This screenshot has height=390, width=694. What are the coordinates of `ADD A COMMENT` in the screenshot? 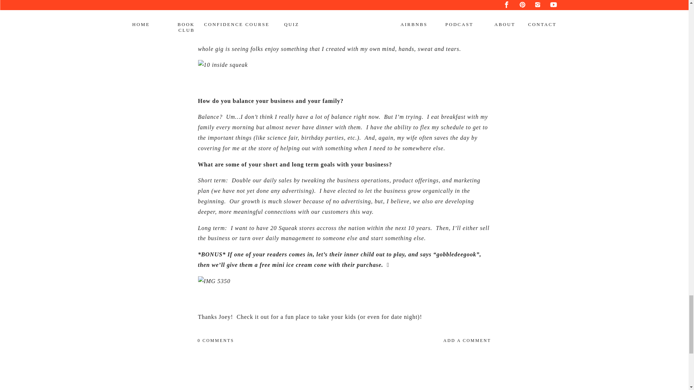 It's located at (421, 341).